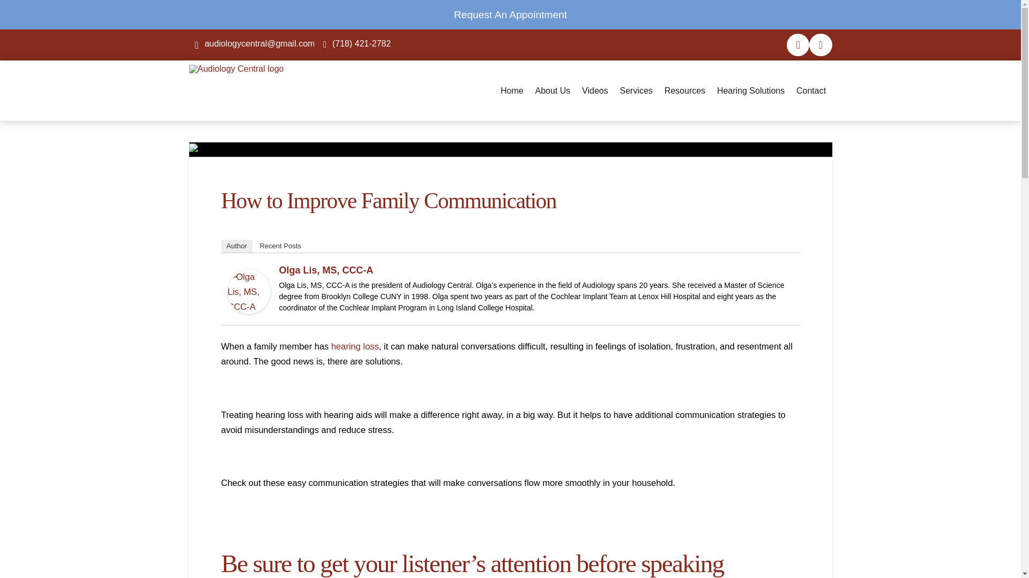 Image resolution: width=1029 pixels, height=578 pixels. Describe the element at coordinates (751, 90) in the screenshot. I see `Hearing Solutions` at that location.